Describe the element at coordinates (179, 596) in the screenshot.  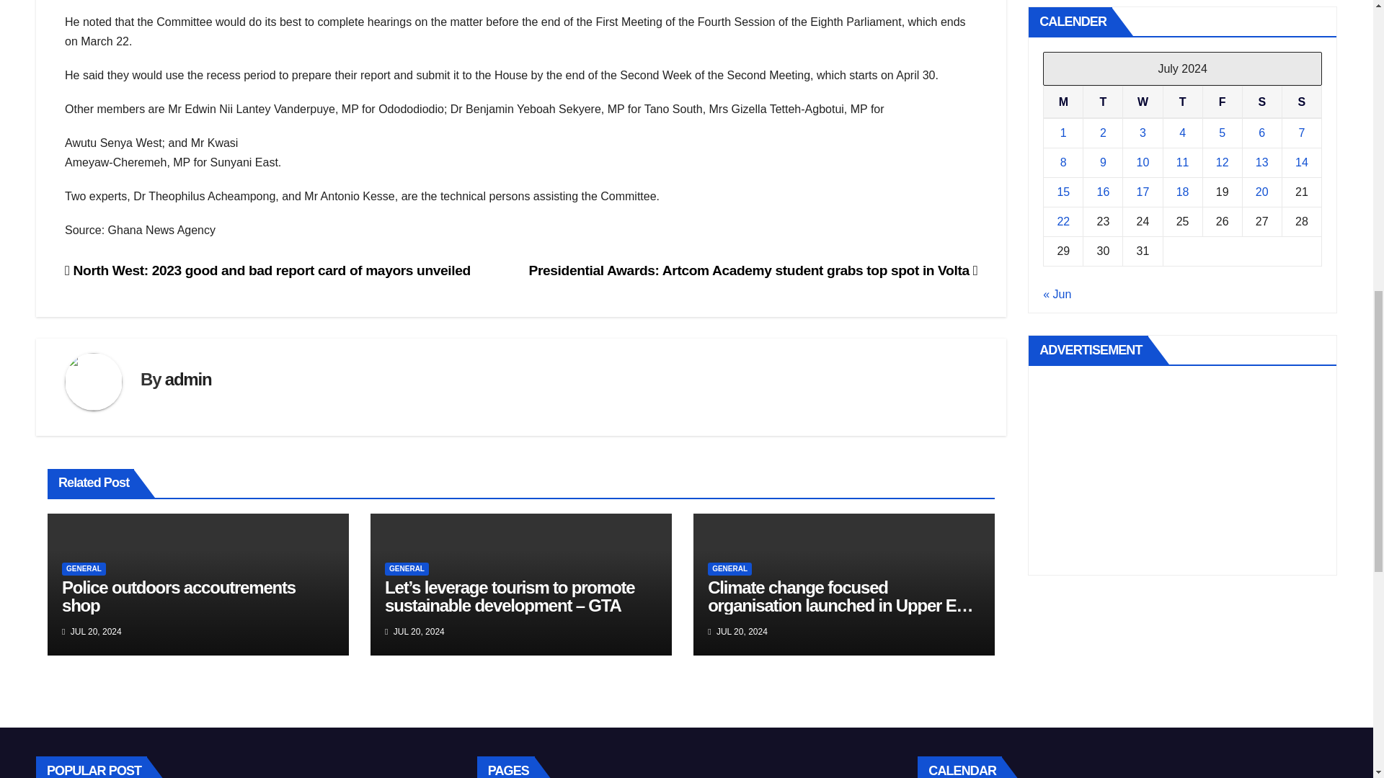
I see `Police outdoors accoutrements shop` at that location.